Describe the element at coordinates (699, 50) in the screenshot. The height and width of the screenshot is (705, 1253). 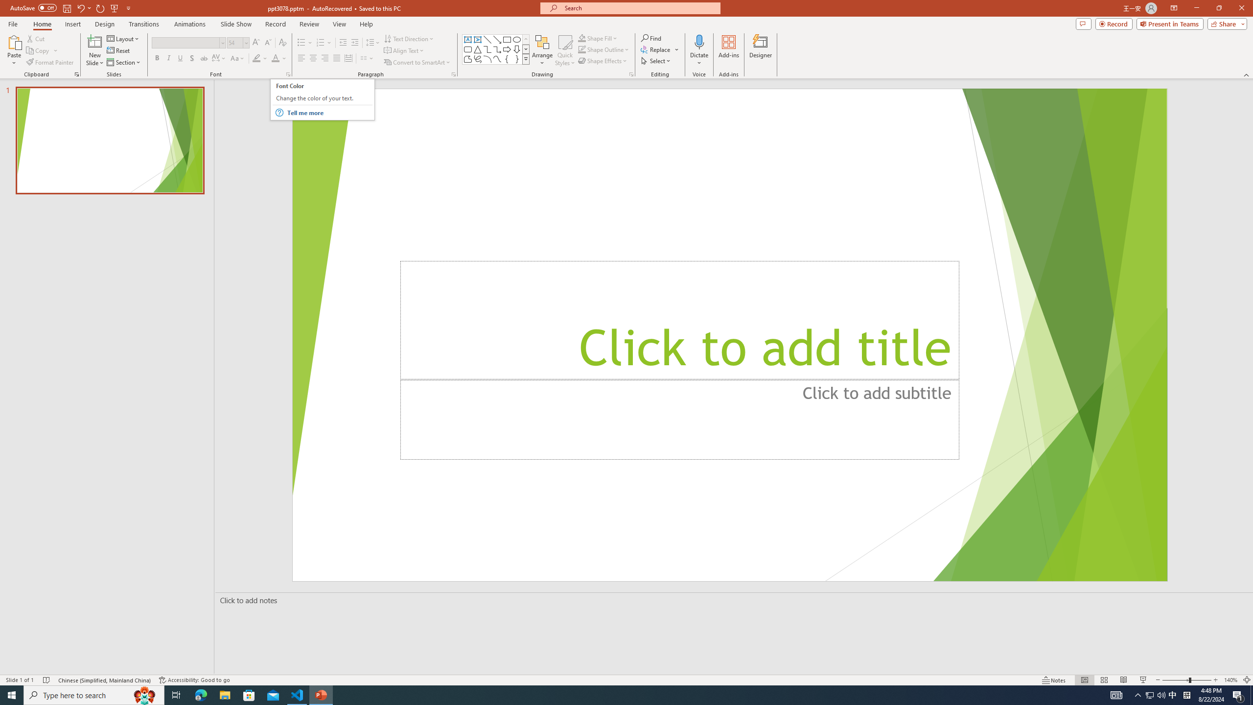
I see `Dictate` at that location.